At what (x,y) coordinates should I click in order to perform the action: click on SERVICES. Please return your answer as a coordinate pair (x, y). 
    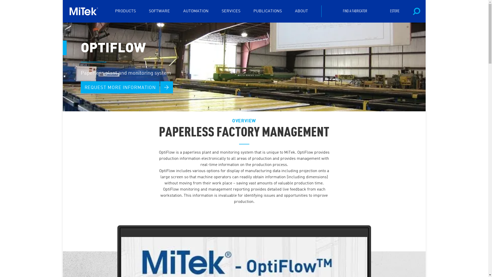
    Looking at the image, I should click on (231, 11).